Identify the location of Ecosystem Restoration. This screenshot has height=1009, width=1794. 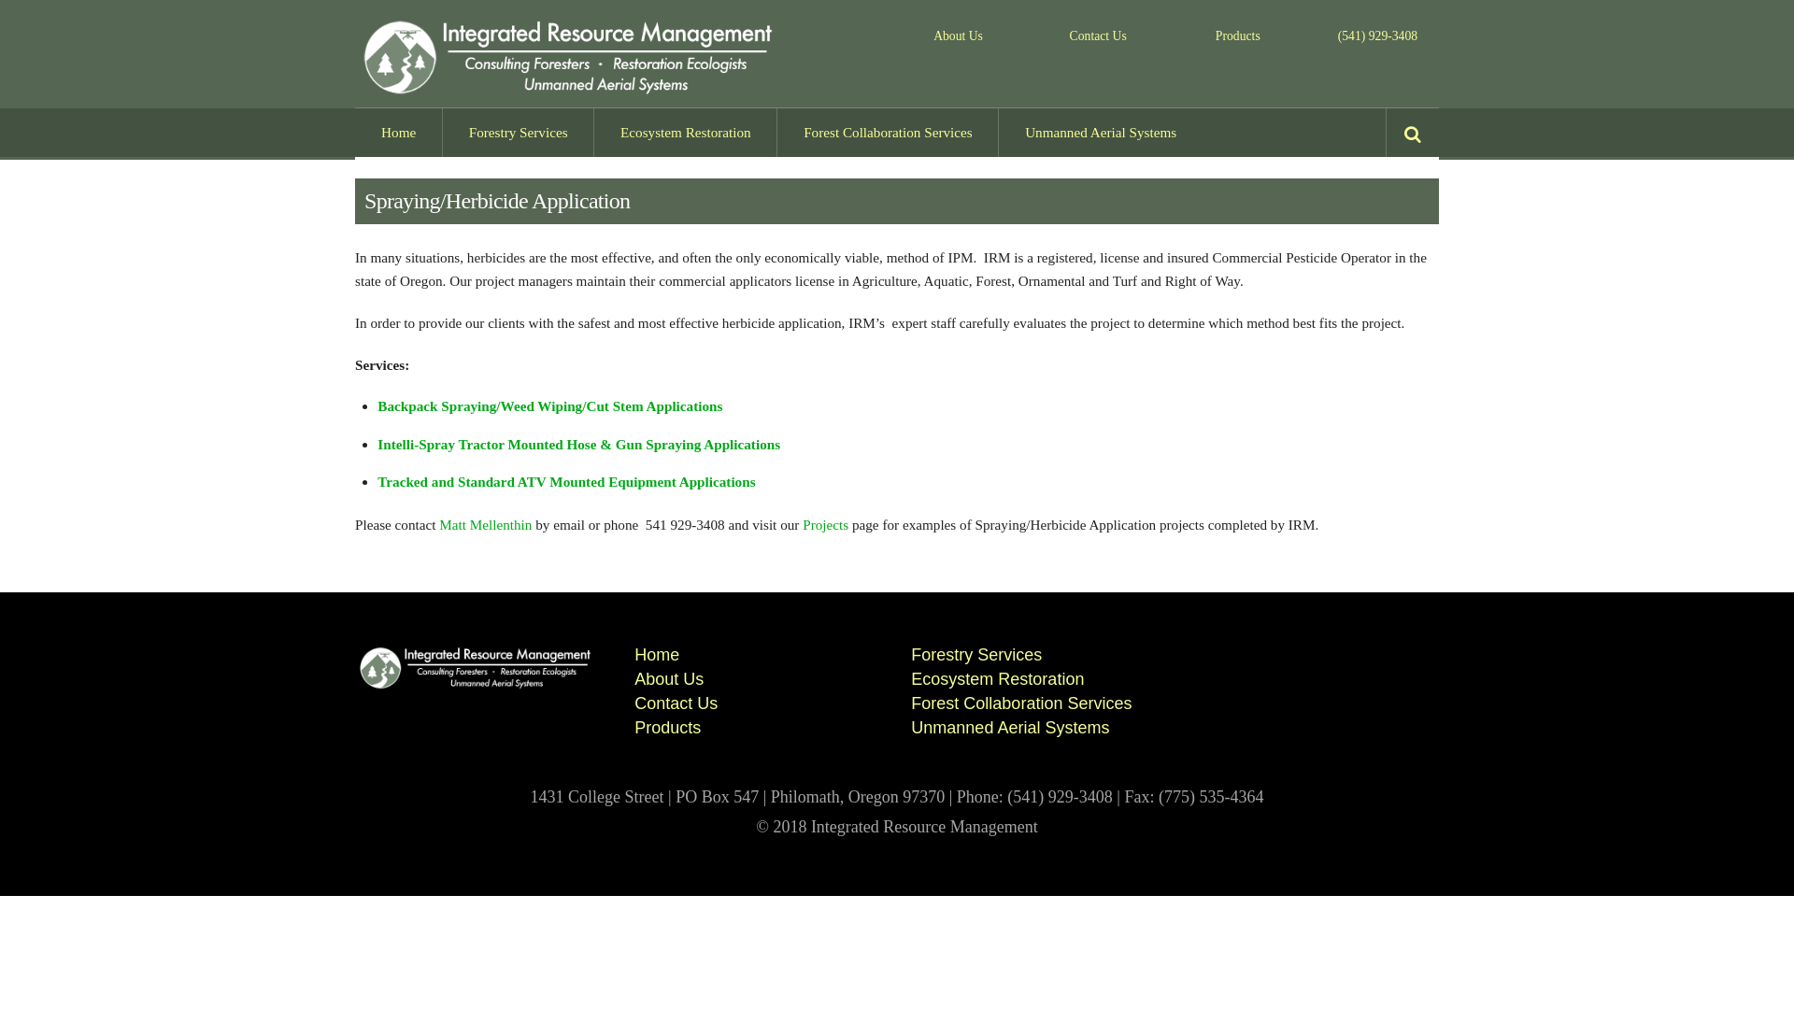
(685, 133).